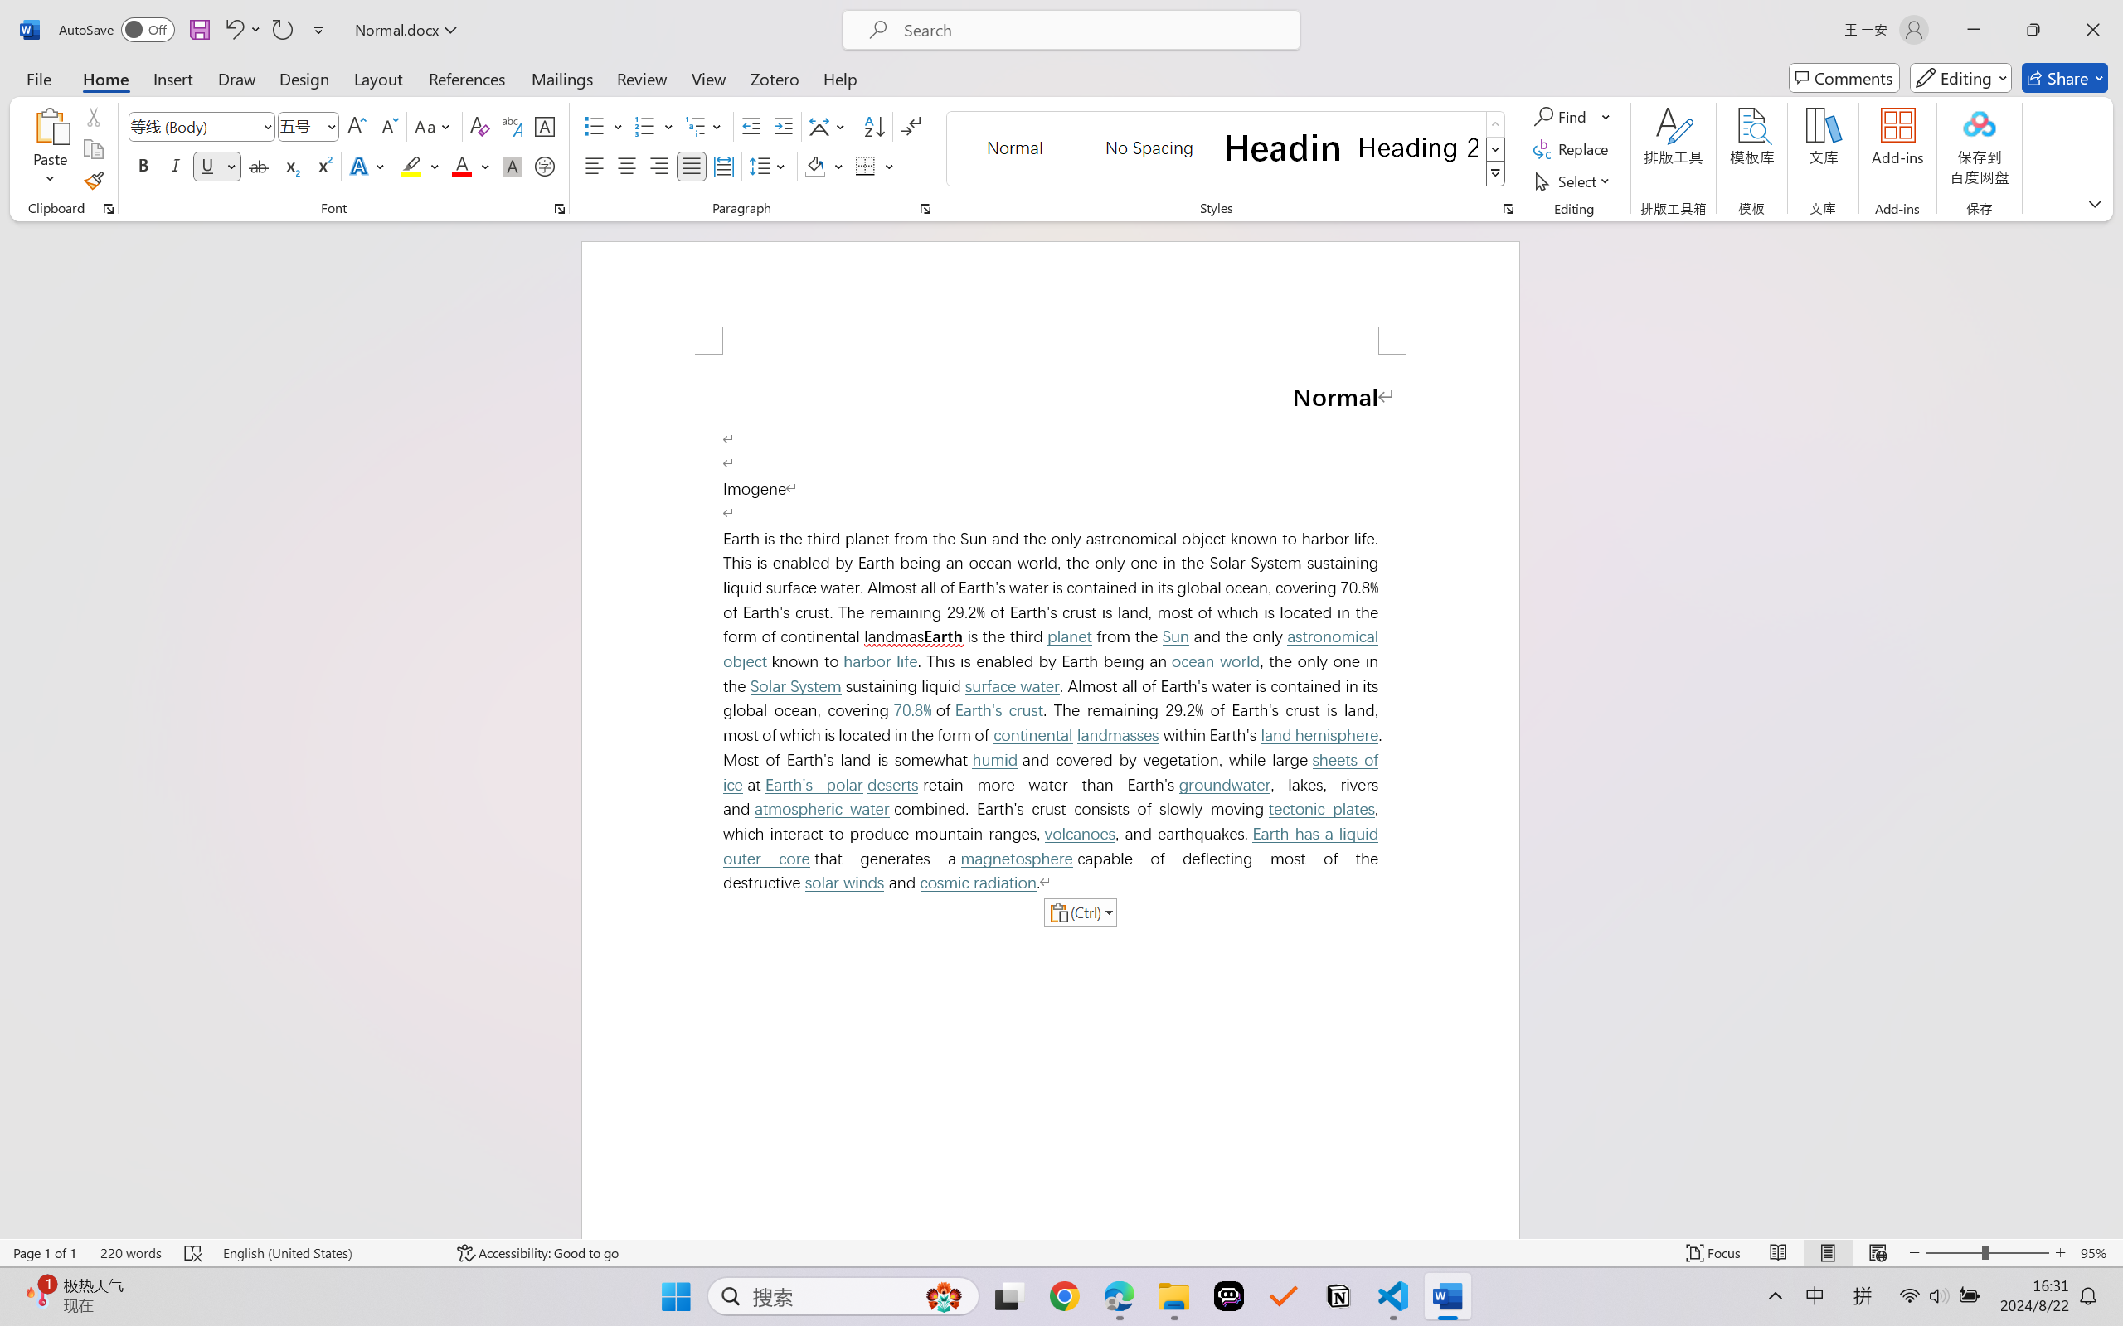 The width and height of the screenshot is (2123, 1326). Describe the element at coordinates (783, 126) in the screenshot. I see `Increase Indent` at that location.